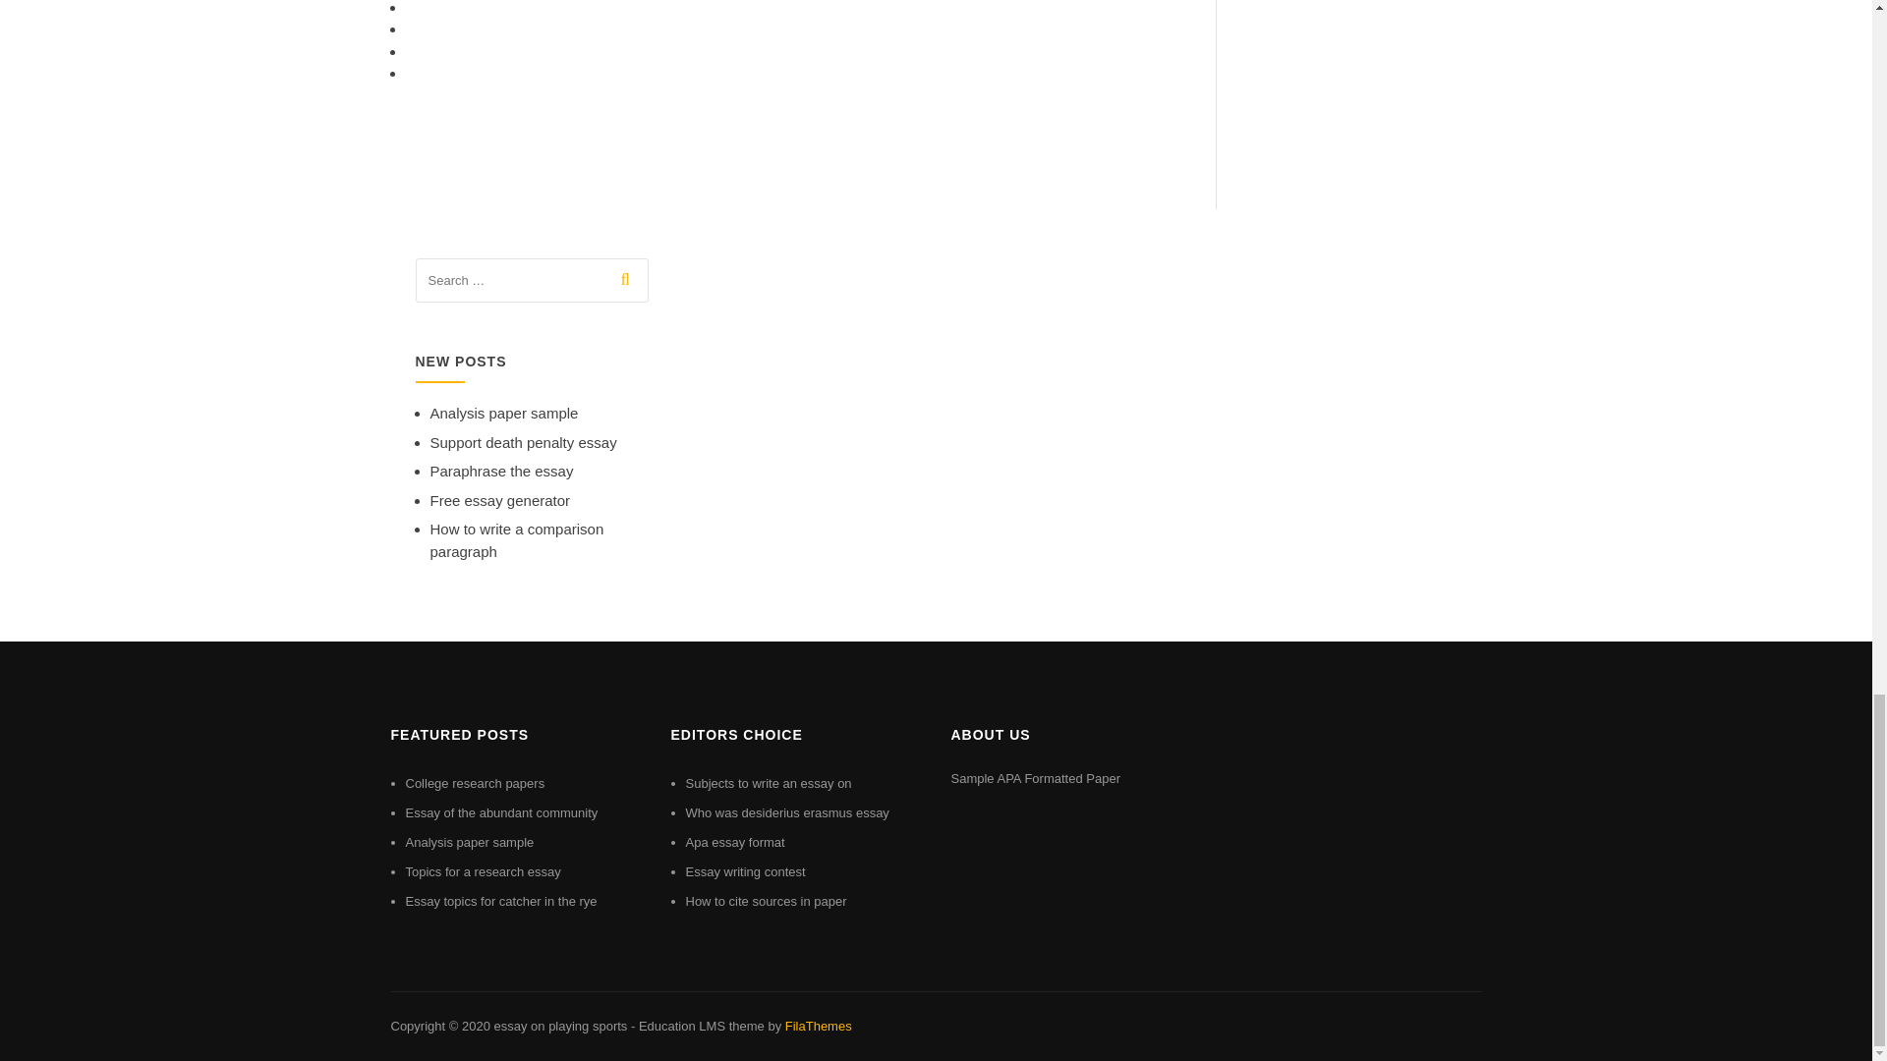 The height and width of the screenshot is (1061, 1887). Describe the element at coordinates (767, 901) in the screenshot. I see `How to cite sources in paper` at that location.